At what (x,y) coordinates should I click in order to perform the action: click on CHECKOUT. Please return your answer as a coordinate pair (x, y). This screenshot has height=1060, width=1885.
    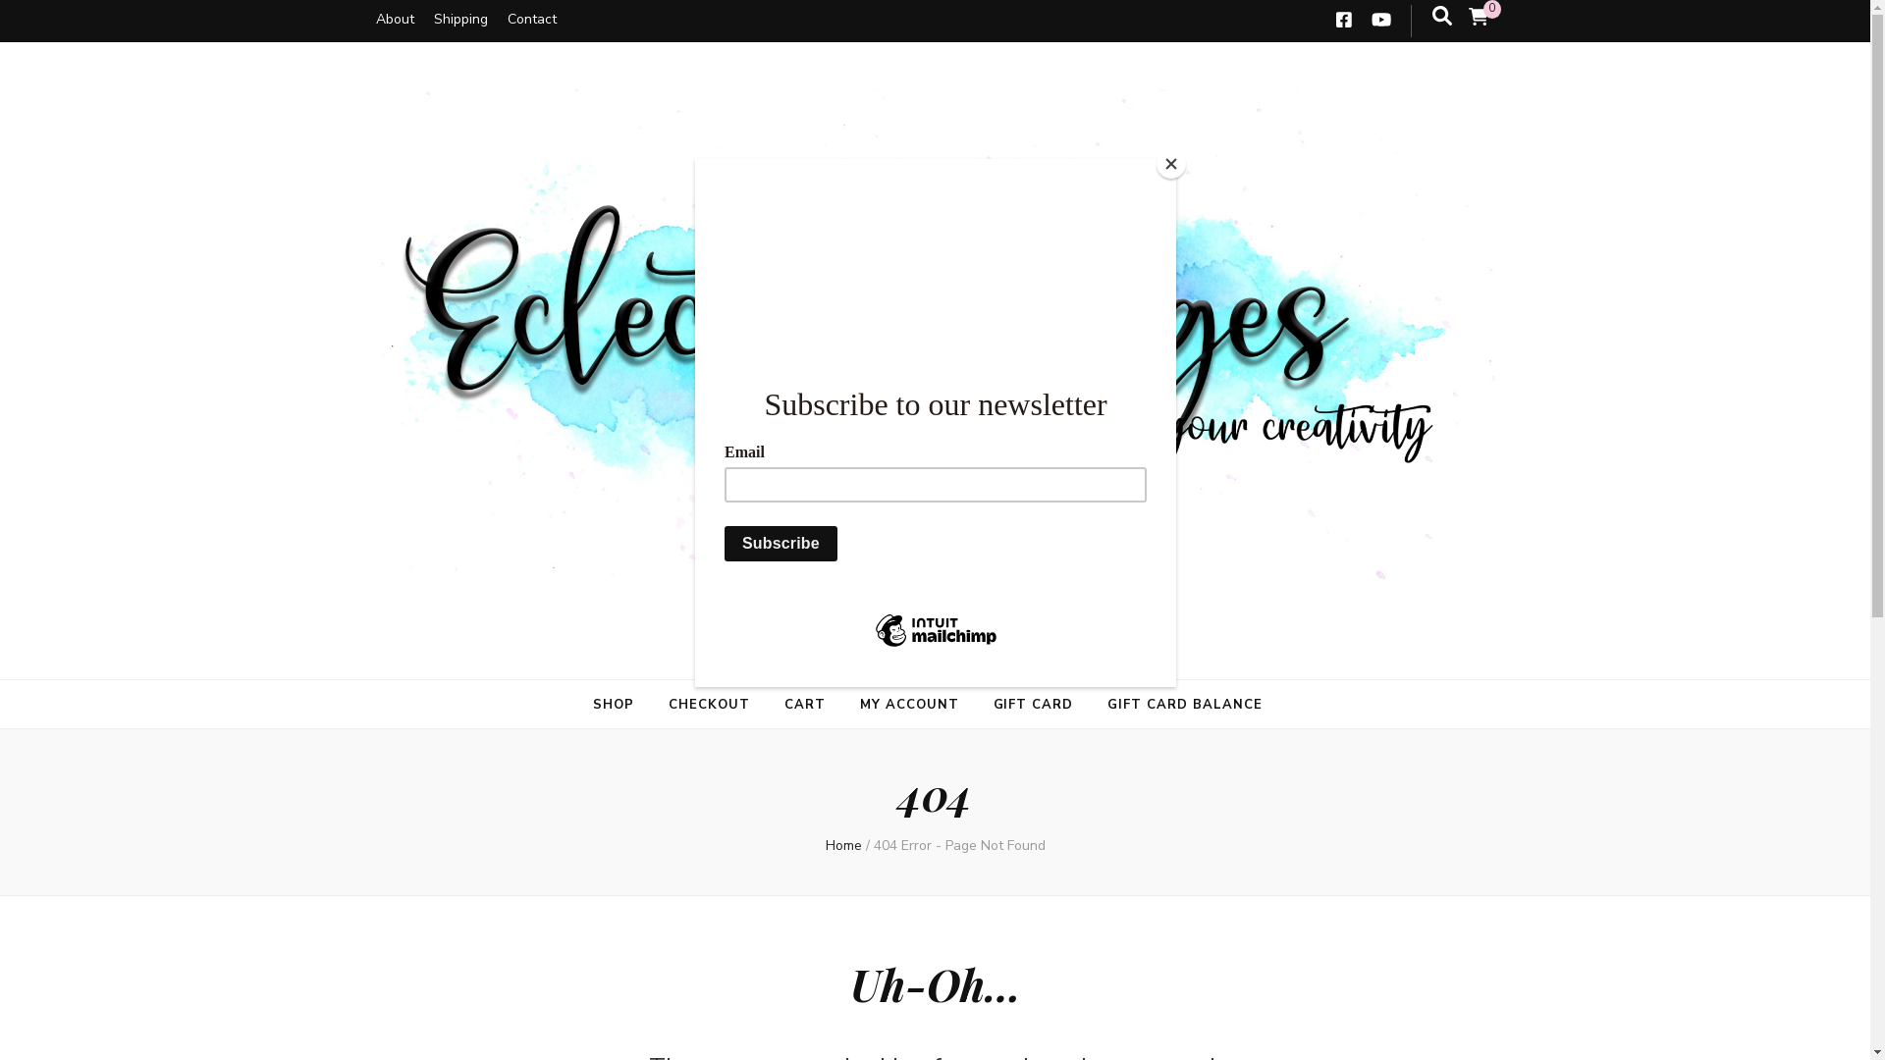
    Looking at the image, I should click on (709, 705).